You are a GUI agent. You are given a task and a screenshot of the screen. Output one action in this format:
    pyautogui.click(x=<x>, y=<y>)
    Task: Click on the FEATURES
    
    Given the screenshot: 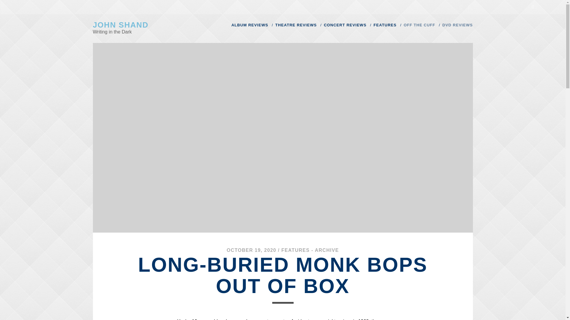 What is the action you would take?
    pyautogui.click(x=385, y=25)
    